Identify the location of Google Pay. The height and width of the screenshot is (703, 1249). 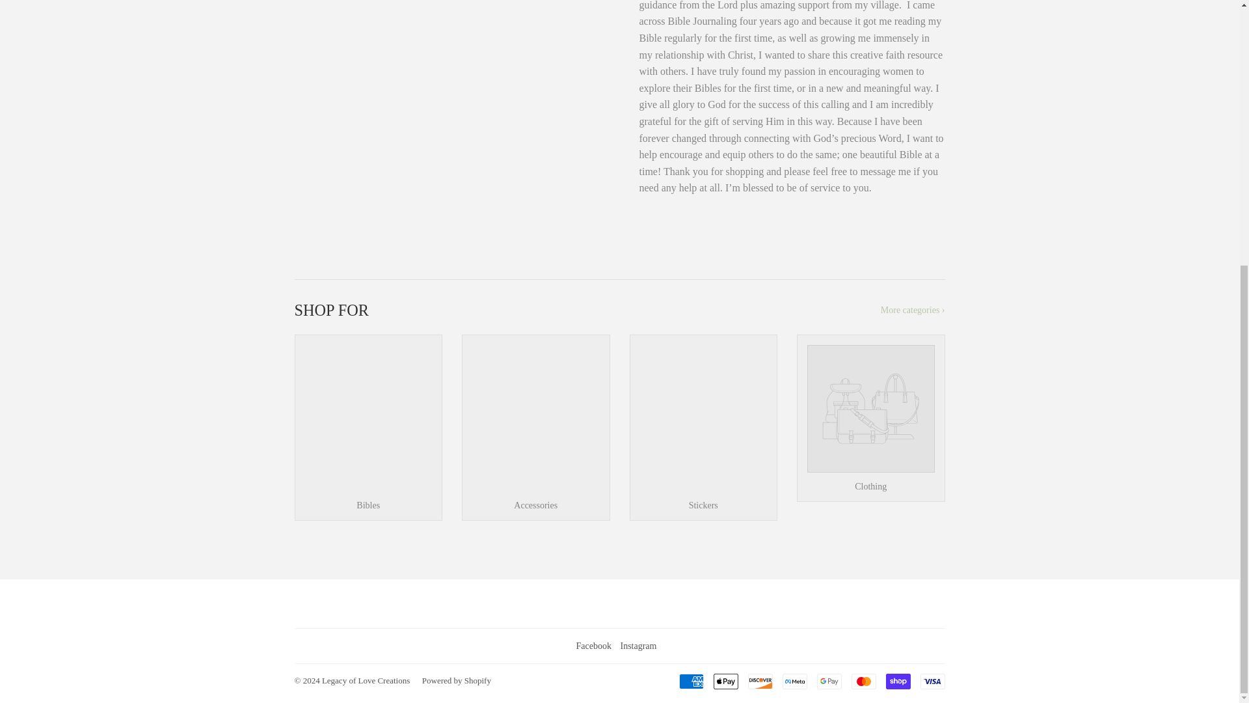
(829, 681).